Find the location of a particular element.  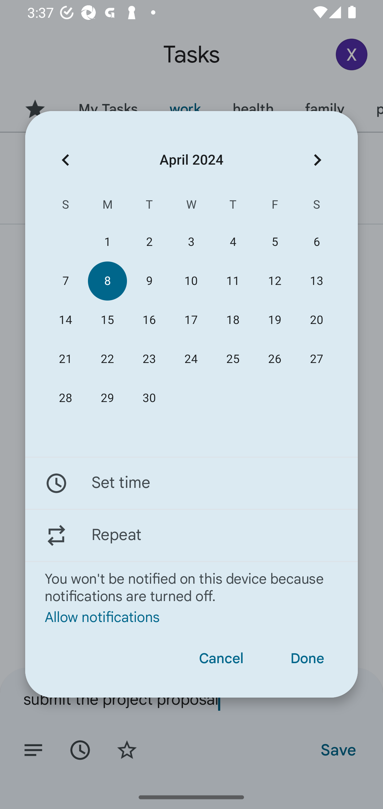

17 17 April 2024 is located at coordinates (191, 320).